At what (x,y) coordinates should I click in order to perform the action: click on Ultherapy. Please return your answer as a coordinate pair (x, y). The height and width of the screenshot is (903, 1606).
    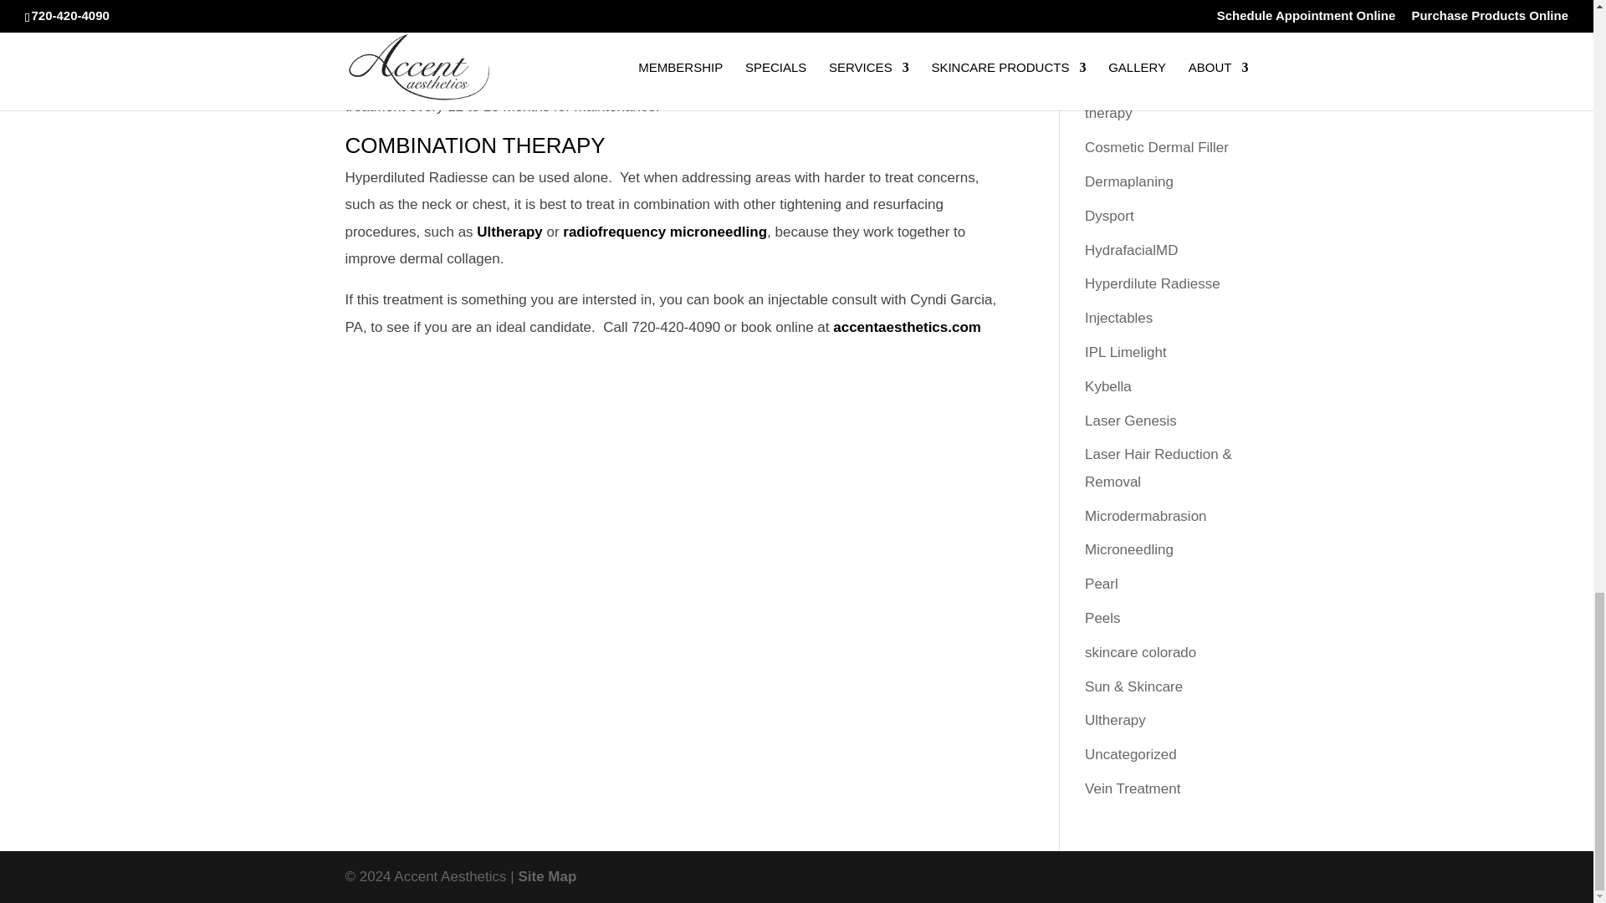
    Looking at the image, I should click on (509, 232).